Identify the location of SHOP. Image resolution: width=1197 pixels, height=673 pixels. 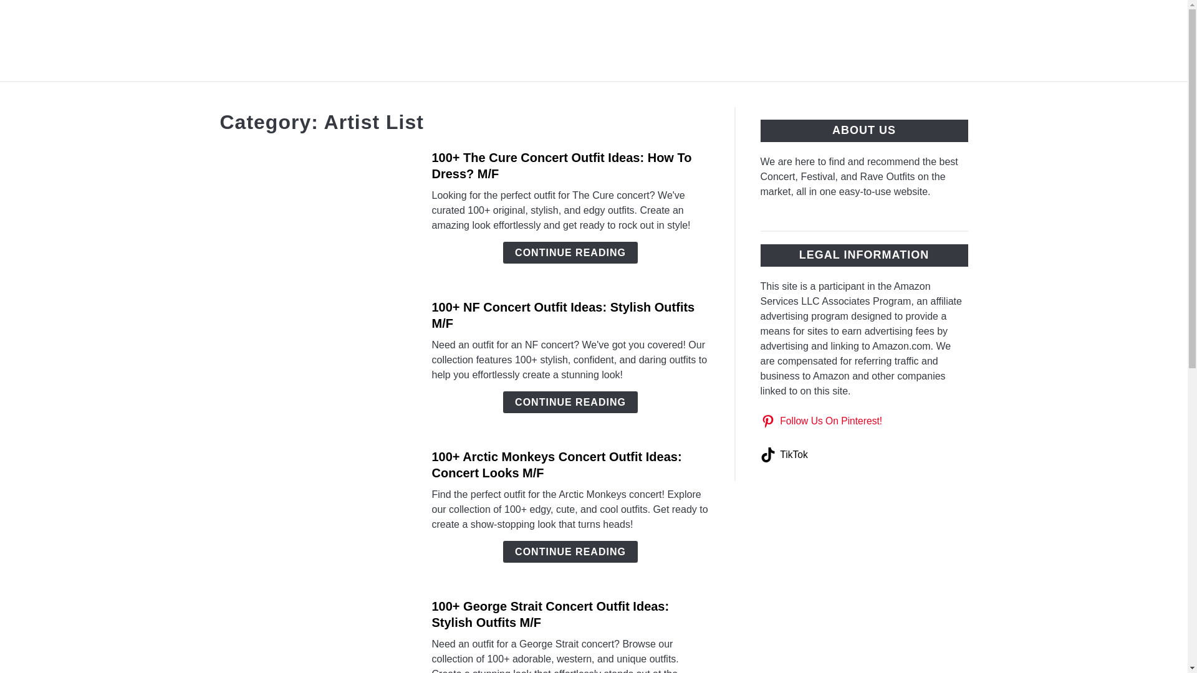
(775, 96).